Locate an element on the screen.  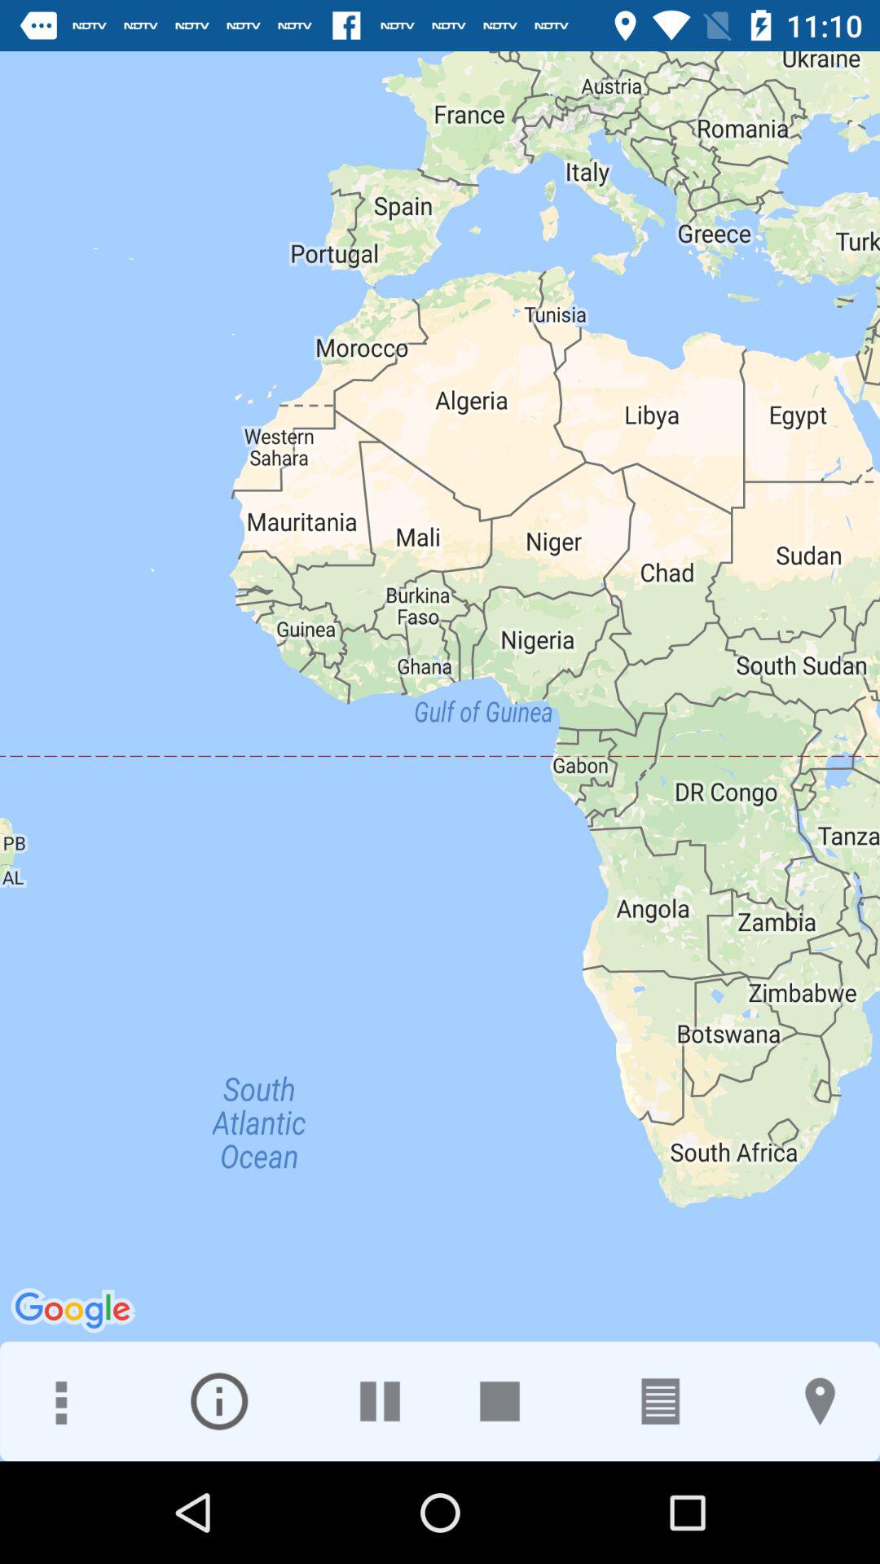
click icon at the center is located at coordinates (440, 756).